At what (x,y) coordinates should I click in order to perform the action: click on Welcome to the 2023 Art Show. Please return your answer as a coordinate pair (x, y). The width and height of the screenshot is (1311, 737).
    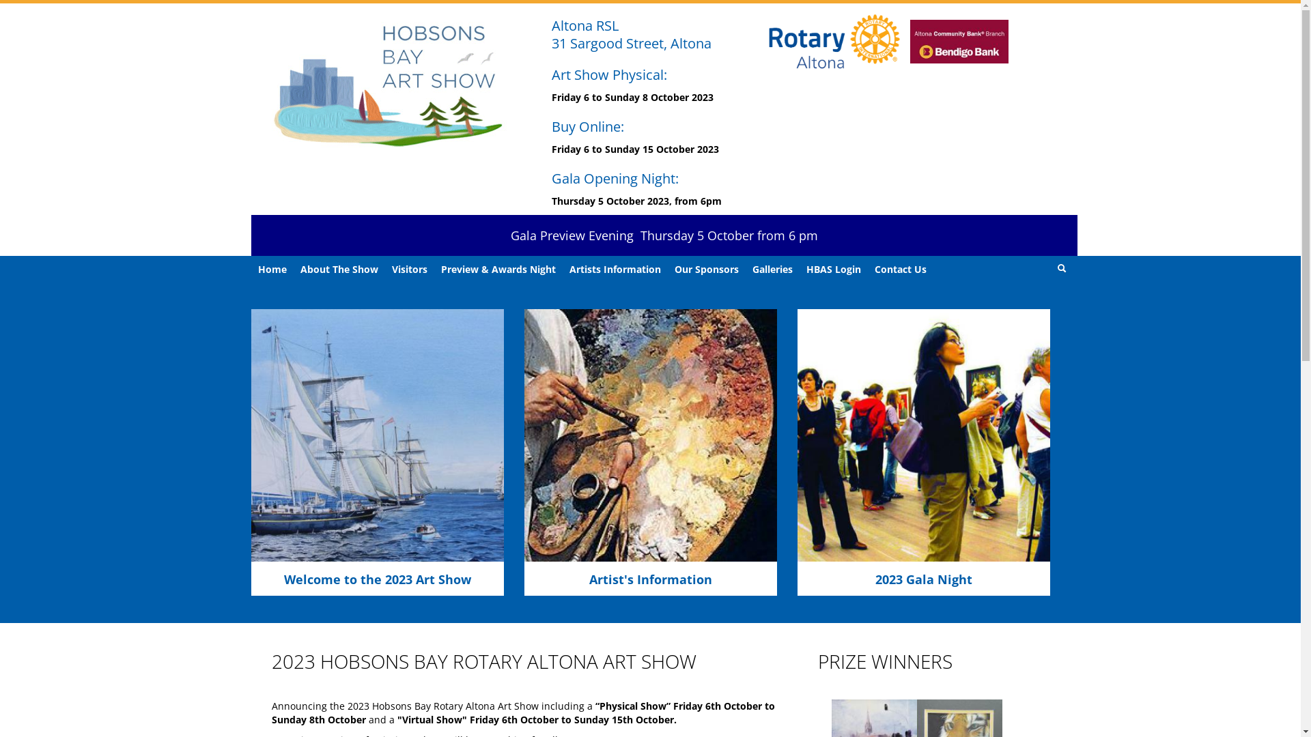
    Looking at the image, I should click on (378, 579).